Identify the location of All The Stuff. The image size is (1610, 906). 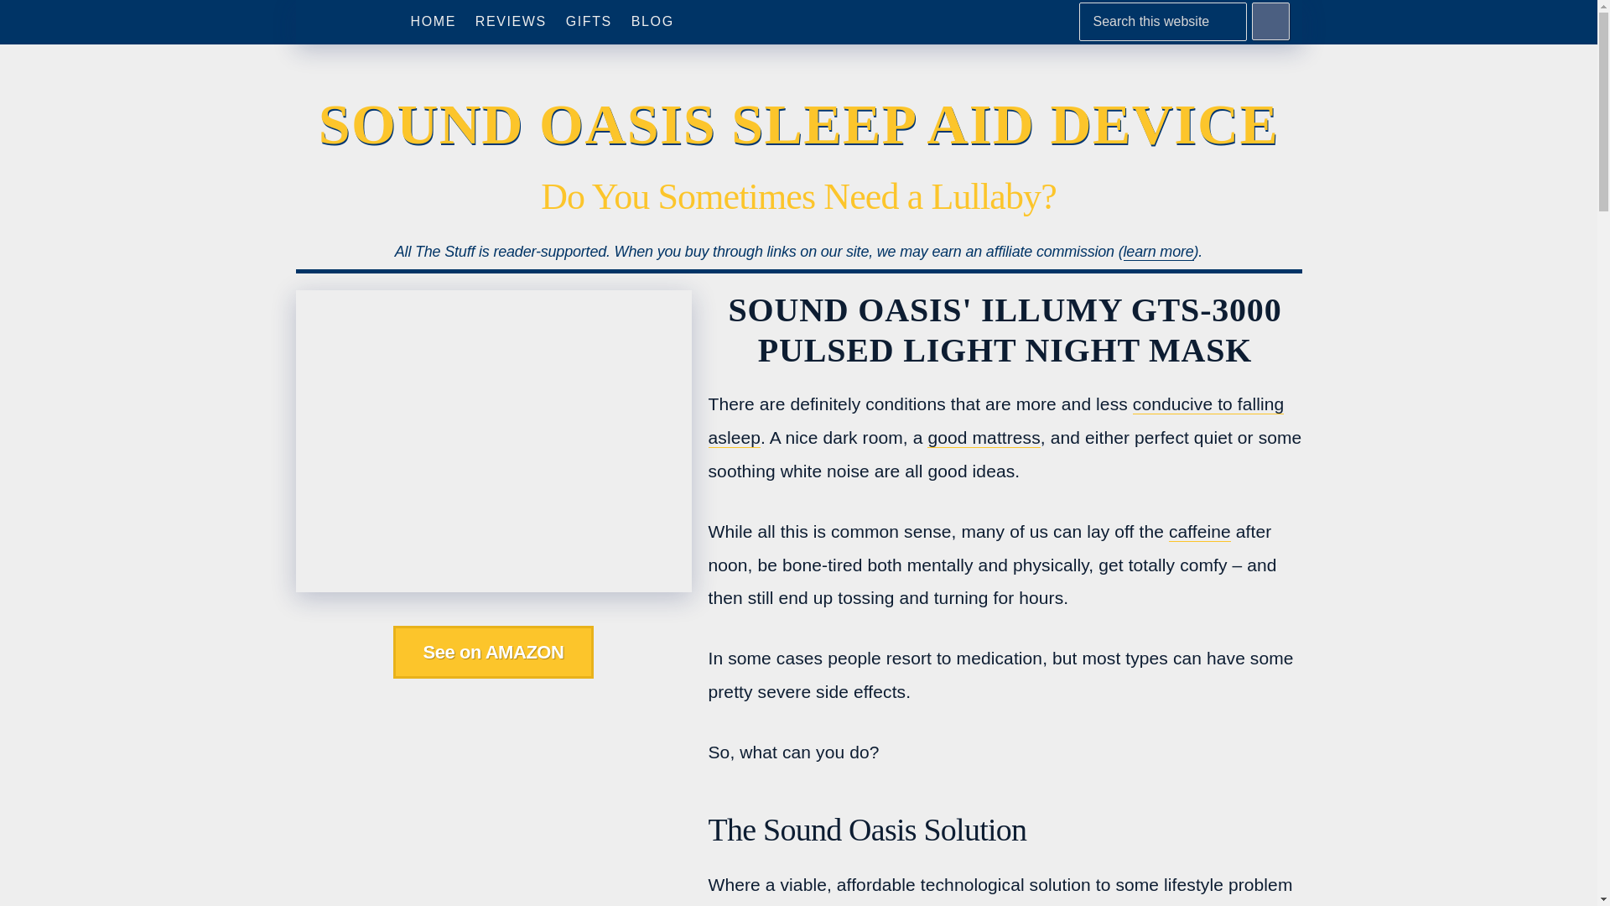
(338, 22).